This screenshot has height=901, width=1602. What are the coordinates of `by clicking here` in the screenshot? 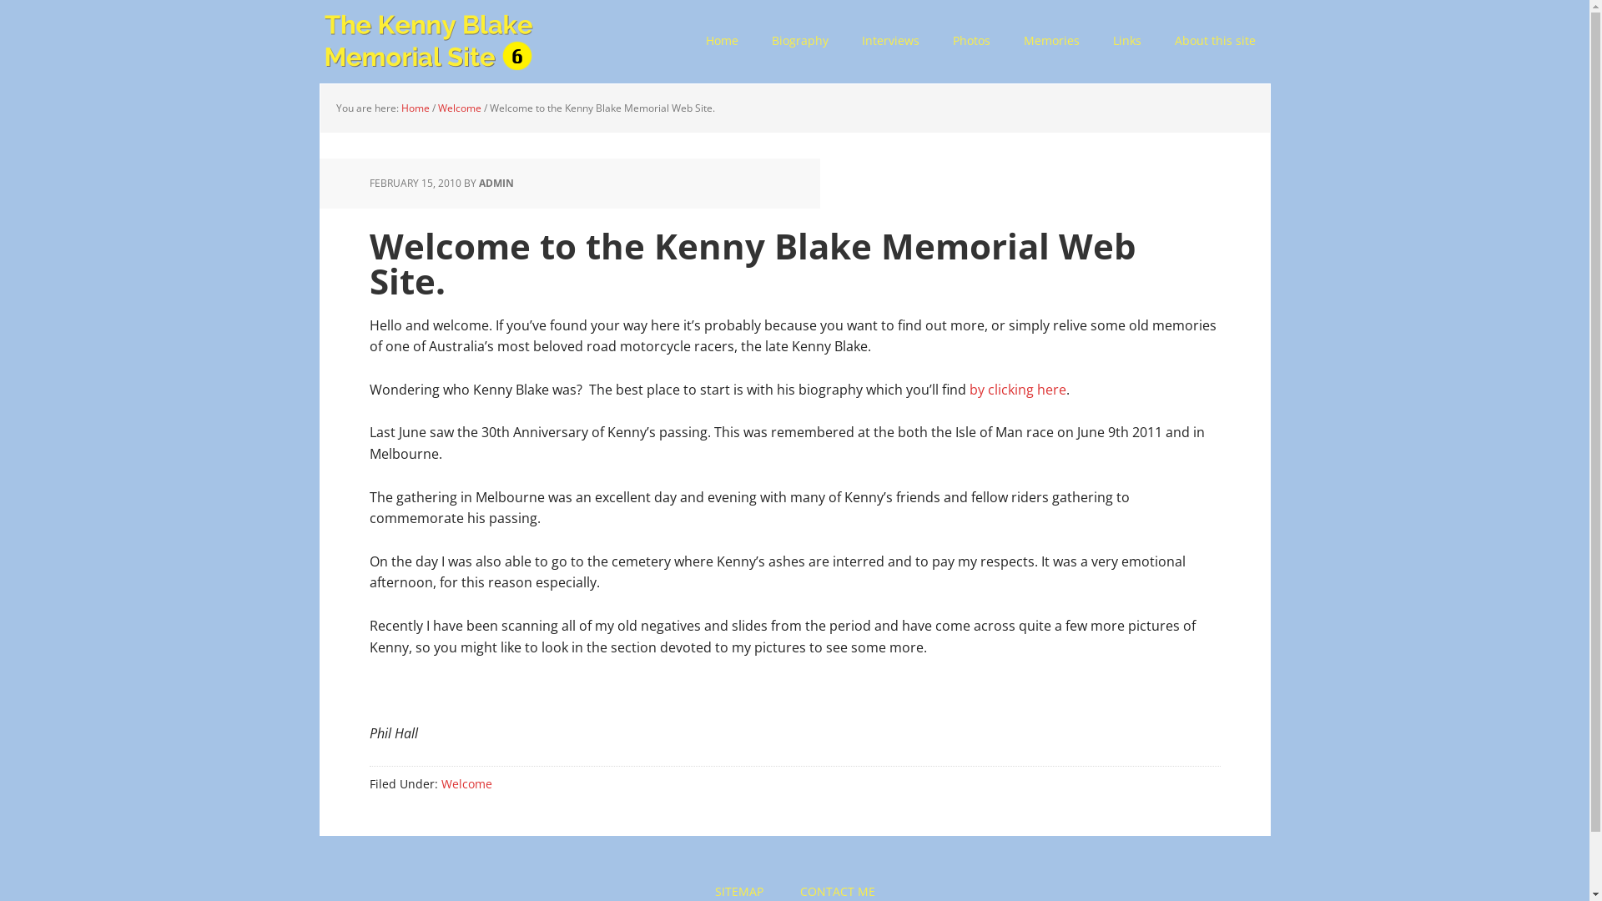 It's located at (1018, 390).